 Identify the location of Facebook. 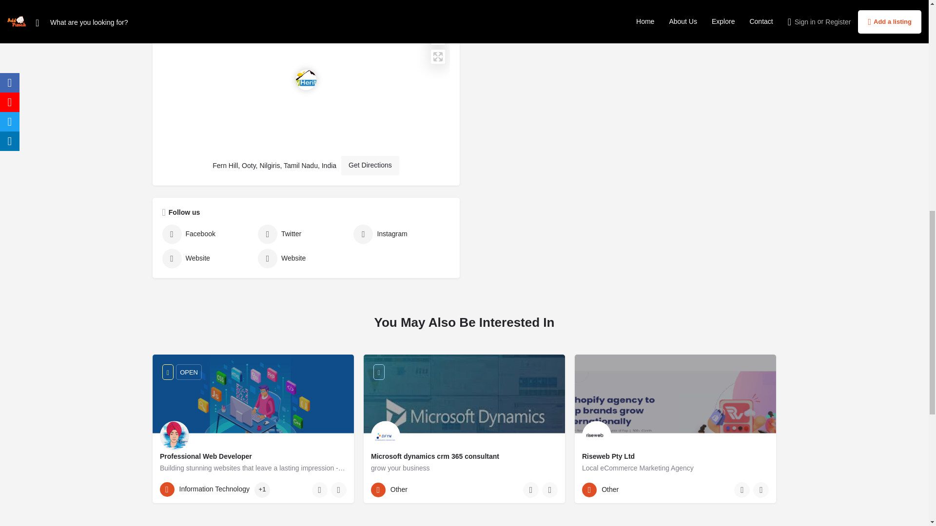
(207, 234).